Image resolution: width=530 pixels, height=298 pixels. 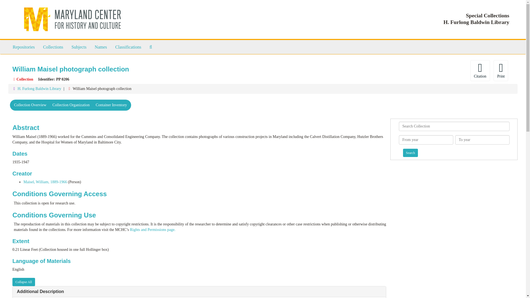 I want to click on Collapse All, so click(x=23, y=282).